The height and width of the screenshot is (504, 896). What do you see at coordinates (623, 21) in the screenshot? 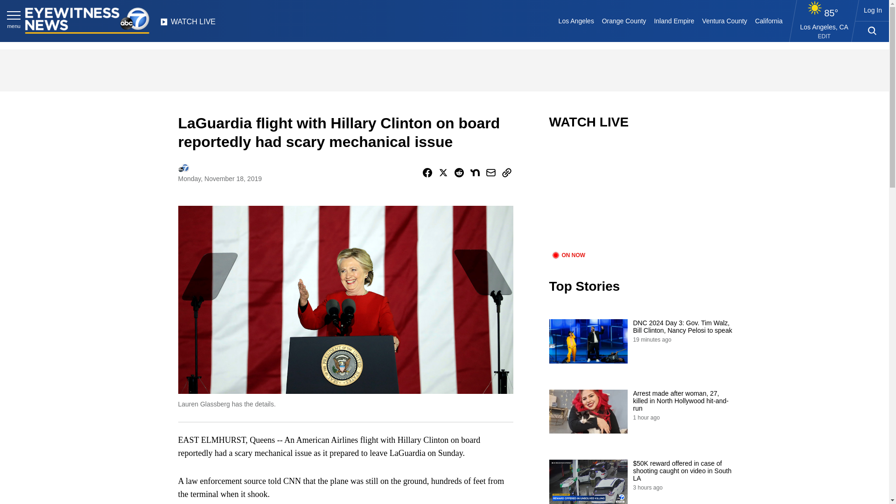
I see `Orange County` at bounding box center [623, 21].